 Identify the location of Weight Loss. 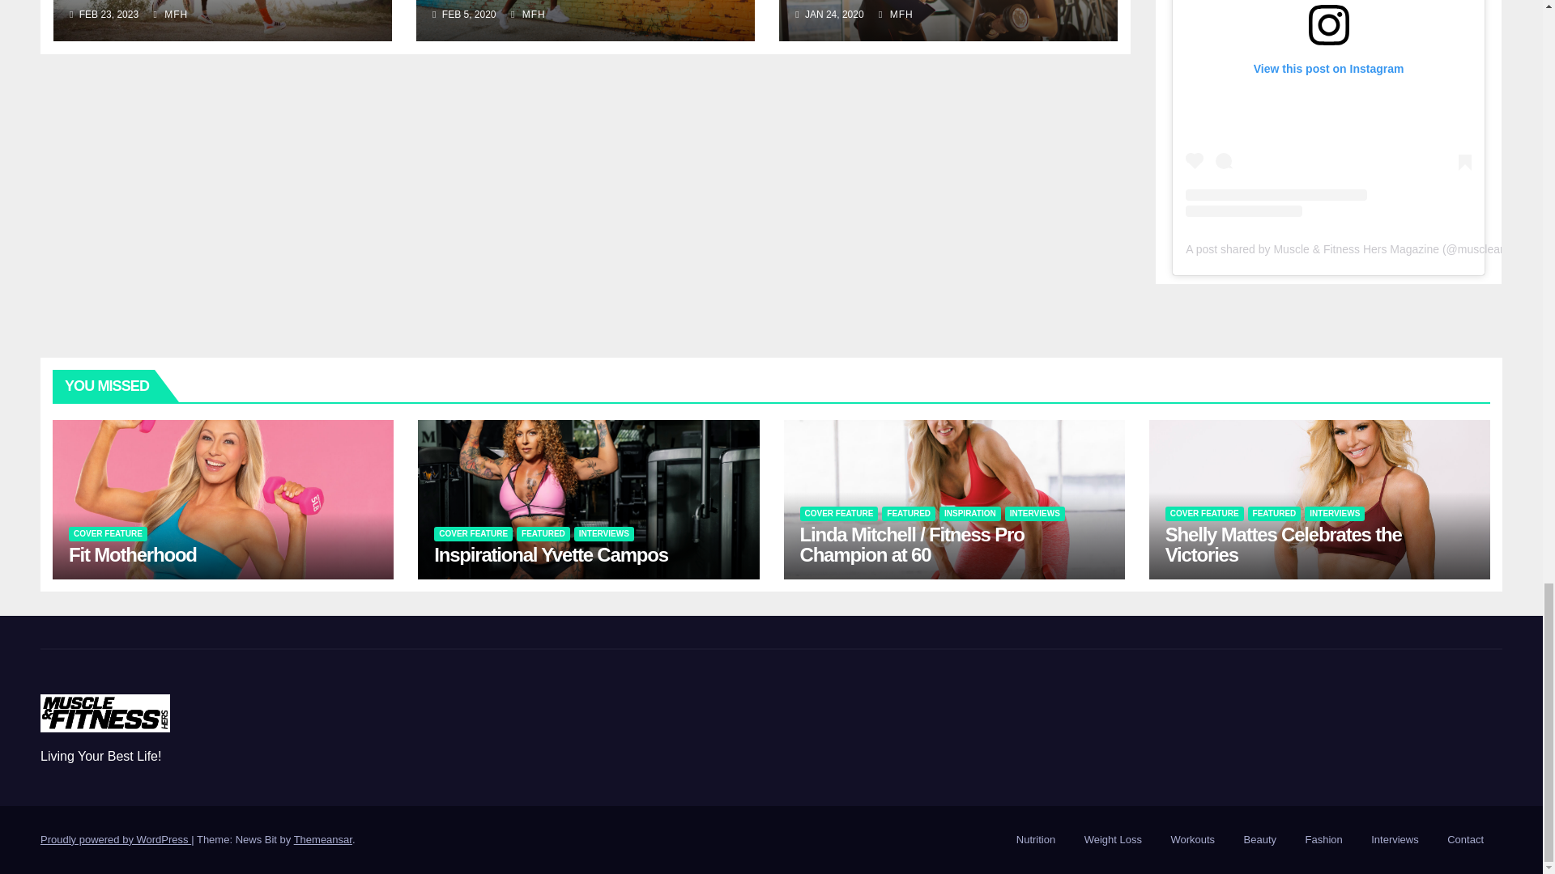
(1113, 840).